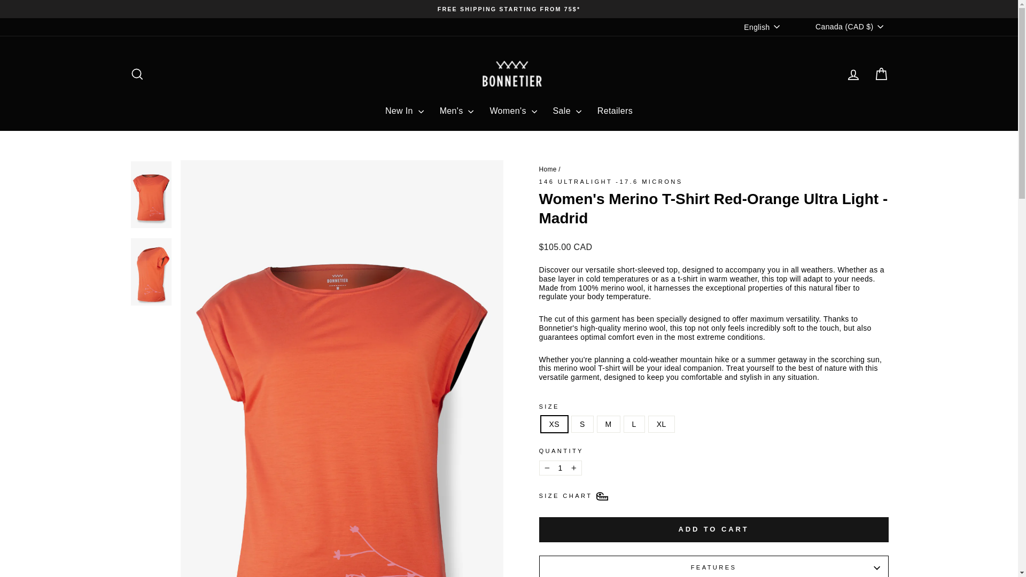 Image resolution: width=1026 pixels, height=577 pixels. I want to click on 146 Ultralight -17.6 Microns, so click(610, 181).